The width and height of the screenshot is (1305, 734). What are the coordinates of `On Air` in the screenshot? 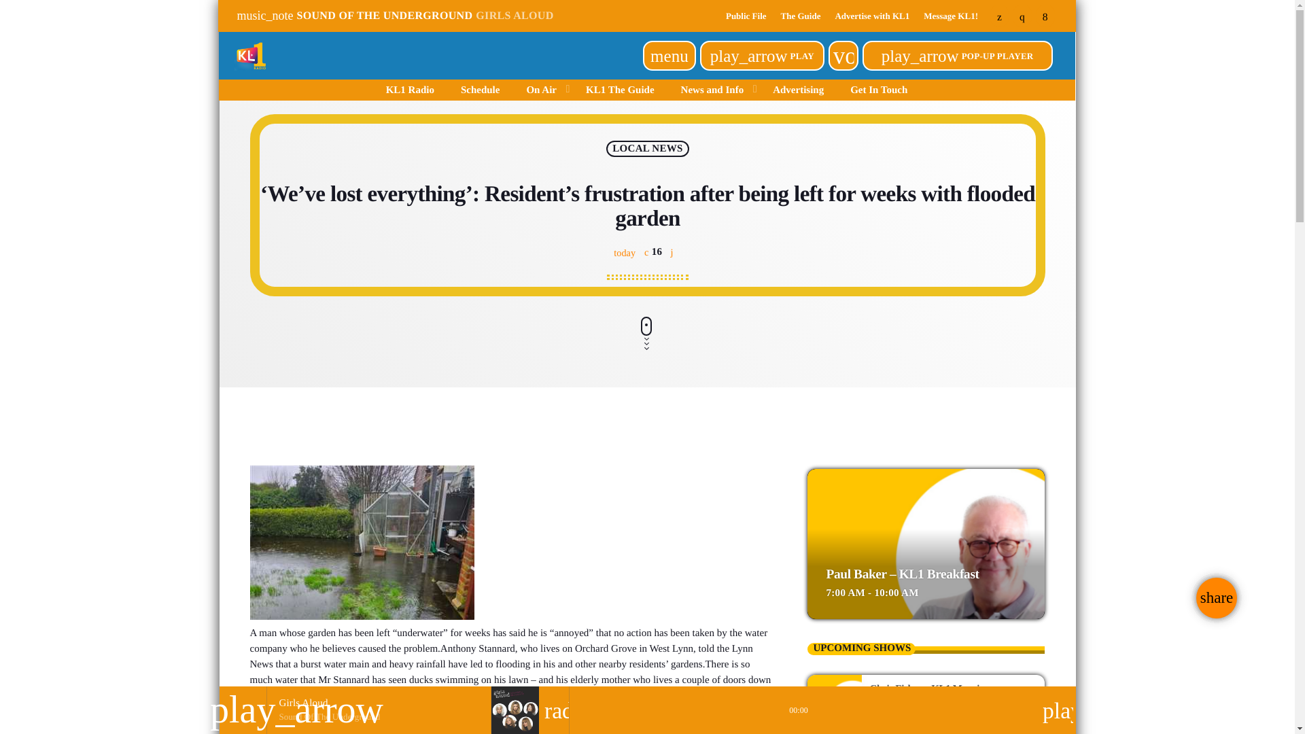 It's located at (542, 90).